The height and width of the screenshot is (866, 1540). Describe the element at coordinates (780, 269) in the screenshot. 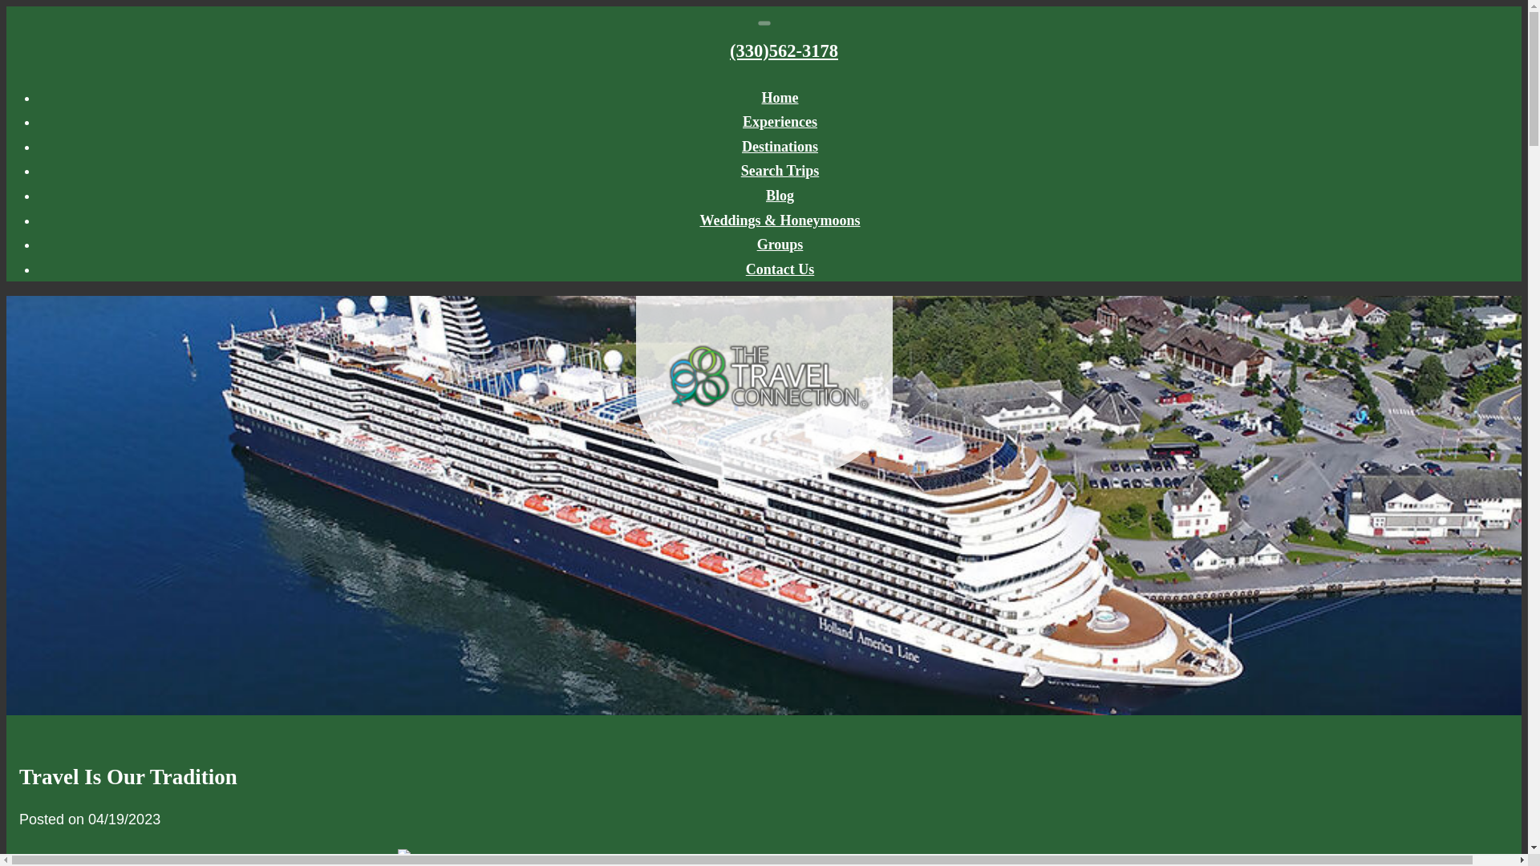

I see `Contact Us` at that location.